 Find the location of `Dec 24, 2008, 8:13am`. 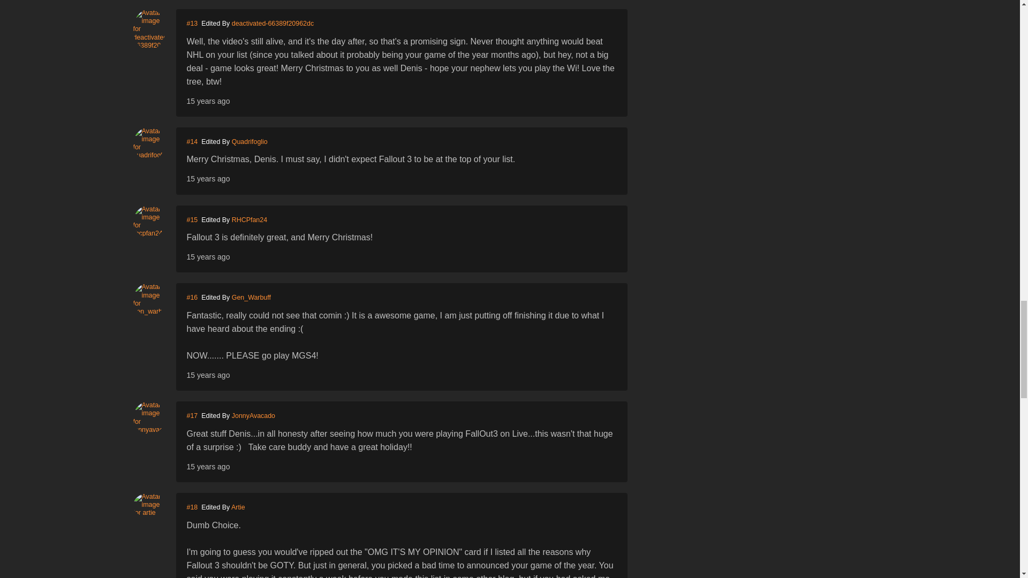

Dec 24, 2008, 8:13am is located at coordinates (208, 257).